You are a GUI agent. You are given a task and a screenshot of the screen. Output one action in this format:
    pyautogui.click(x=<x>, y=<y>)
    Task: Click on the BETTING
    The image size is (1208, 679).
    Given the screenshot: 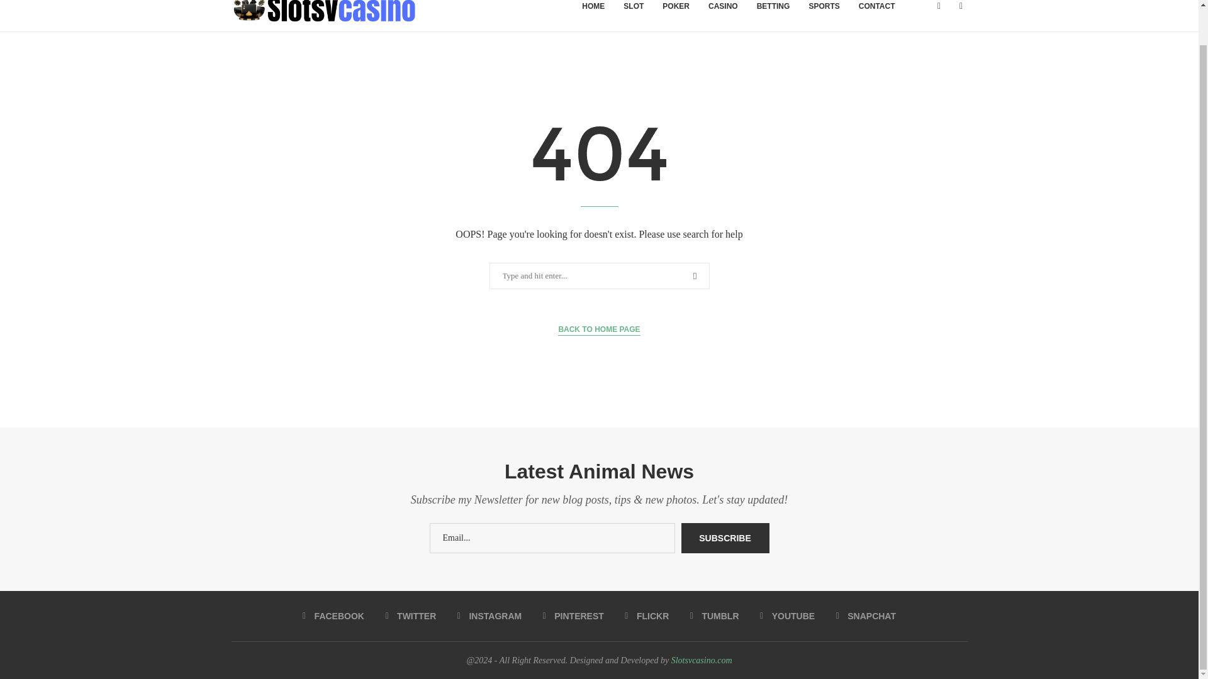 What is the action you would take?
    pyautogui.click(x=774, y=16)
    